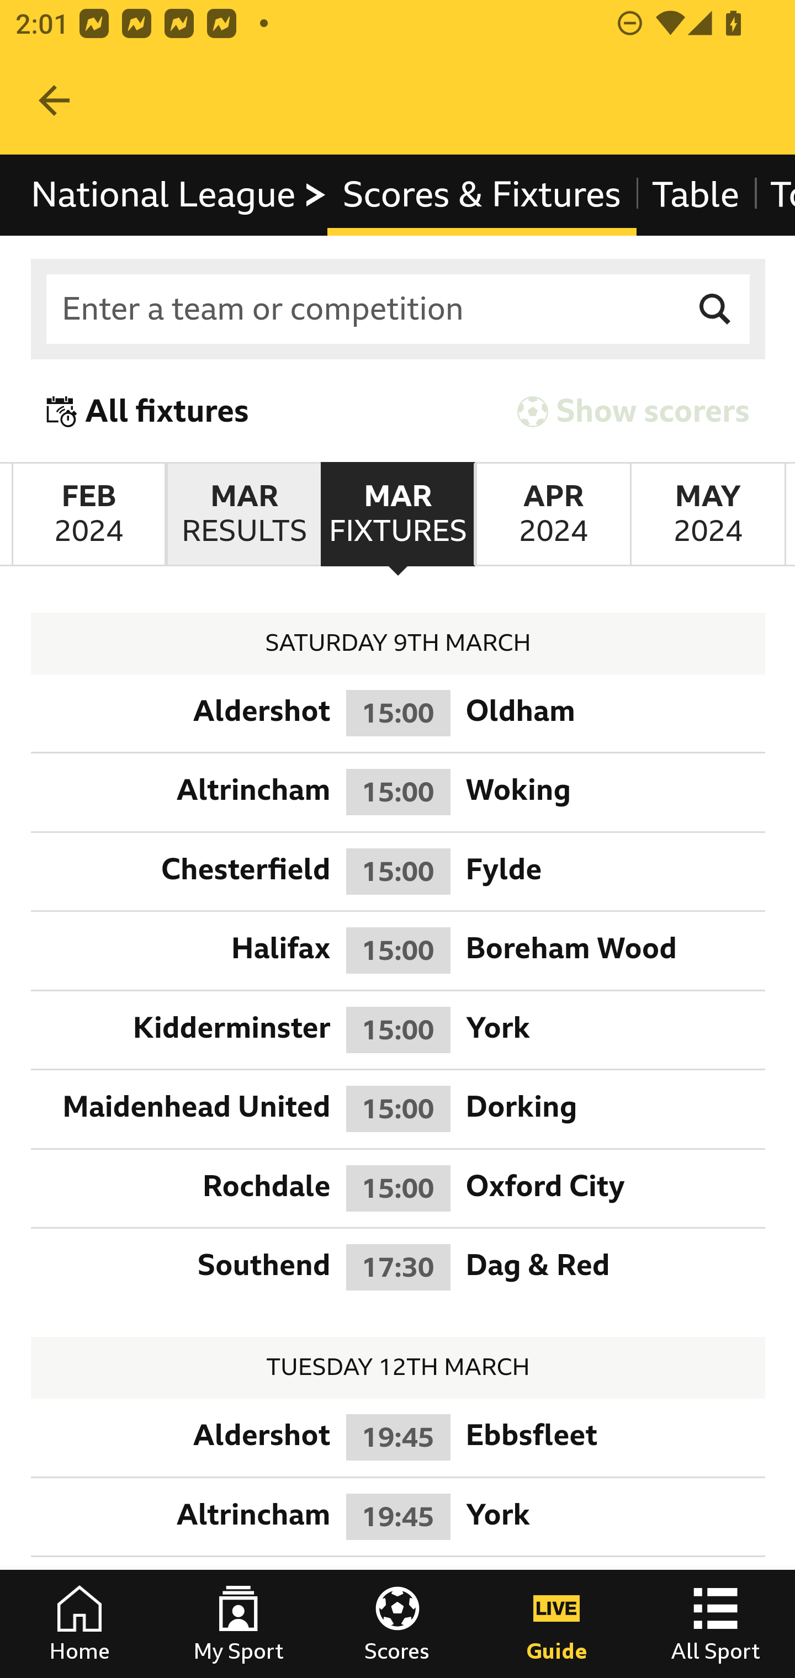 The height and width of the screenshot is (1678, 795). What do you see at coordinates (88, 514) in the screenshot?
I see `February2024 February 2024` at bounding box center [88, 514].